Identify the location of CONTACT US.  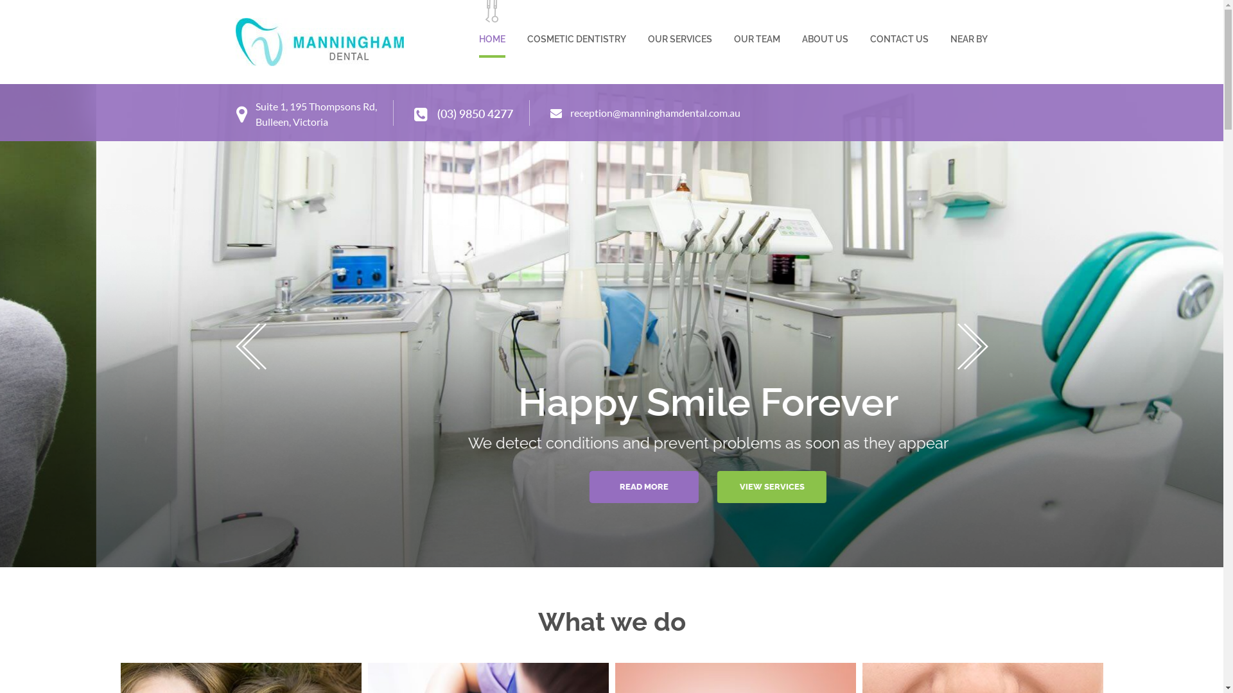
(899, 28).